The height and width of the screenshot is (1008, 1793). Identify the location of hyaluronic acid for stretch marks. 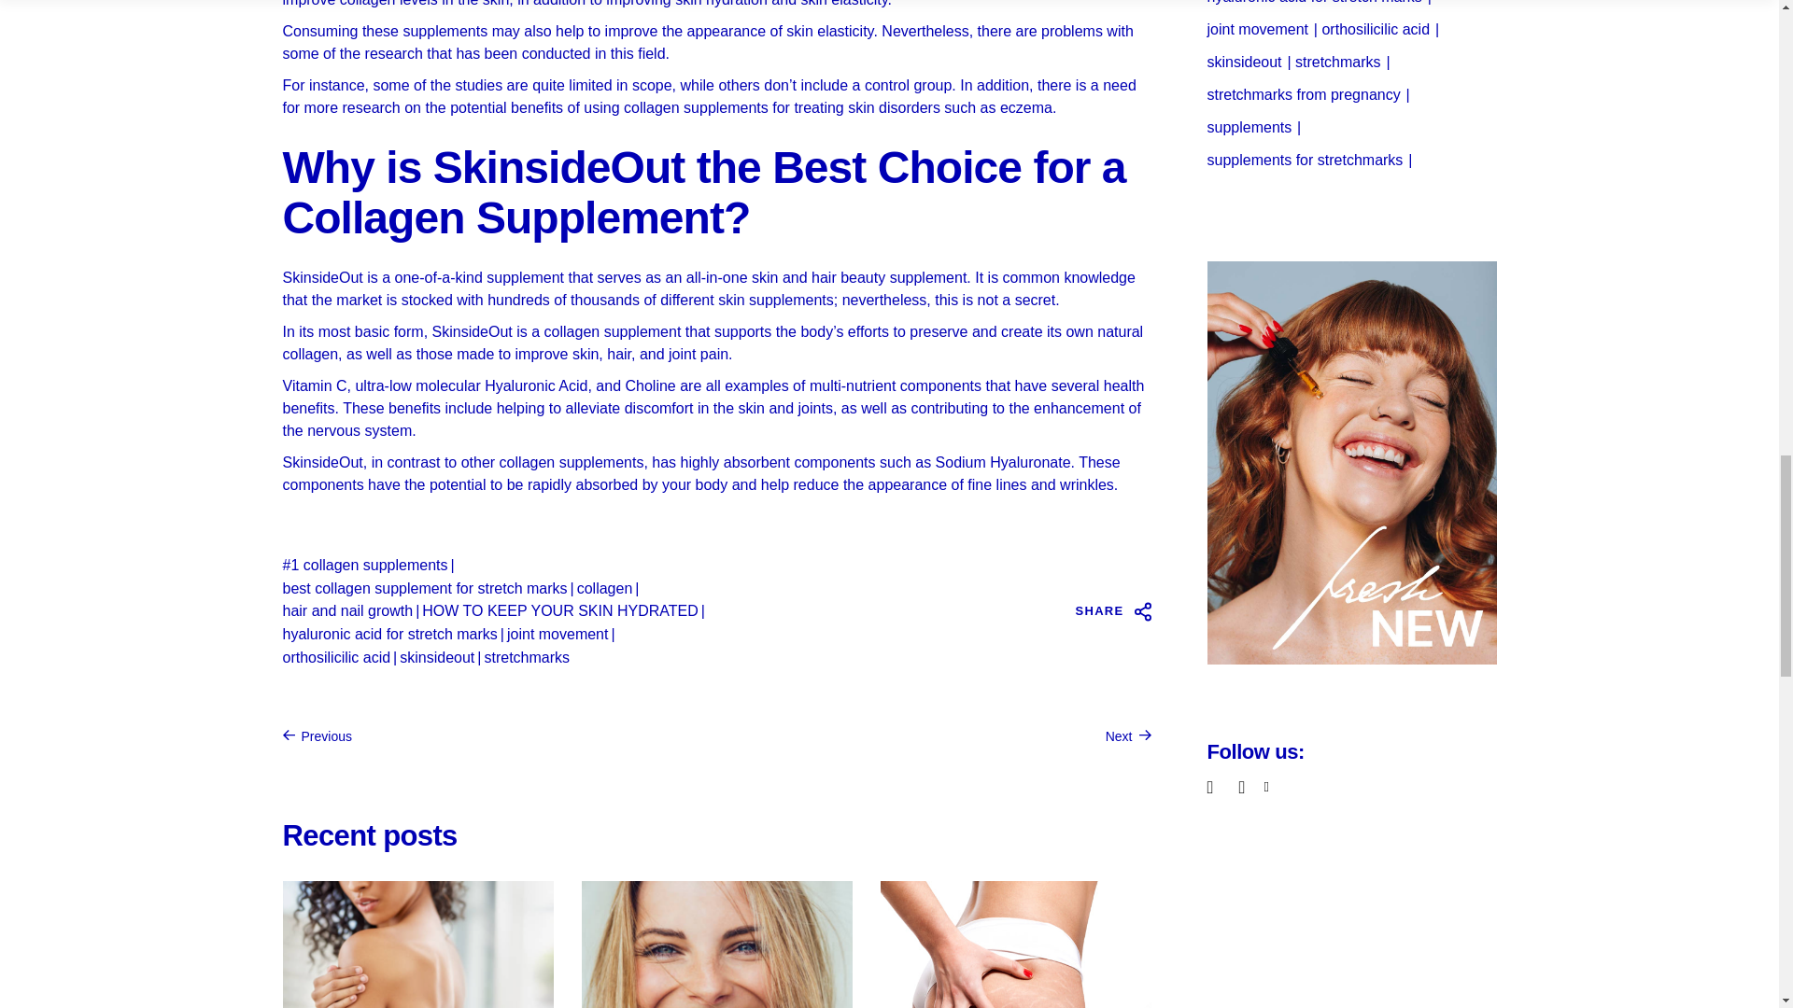
(388, 635).